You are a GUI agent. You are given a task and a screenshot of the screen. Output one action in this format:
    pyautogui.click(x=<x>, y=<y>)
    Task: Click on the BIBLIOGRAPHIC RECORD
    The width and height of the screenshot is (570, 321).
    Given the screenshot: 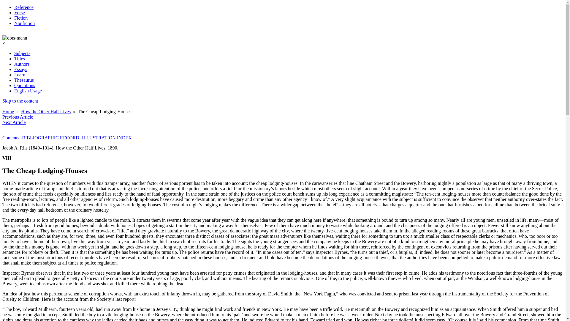 What is the action you would take?
    pyautogui.click(x=50, y=137)
    